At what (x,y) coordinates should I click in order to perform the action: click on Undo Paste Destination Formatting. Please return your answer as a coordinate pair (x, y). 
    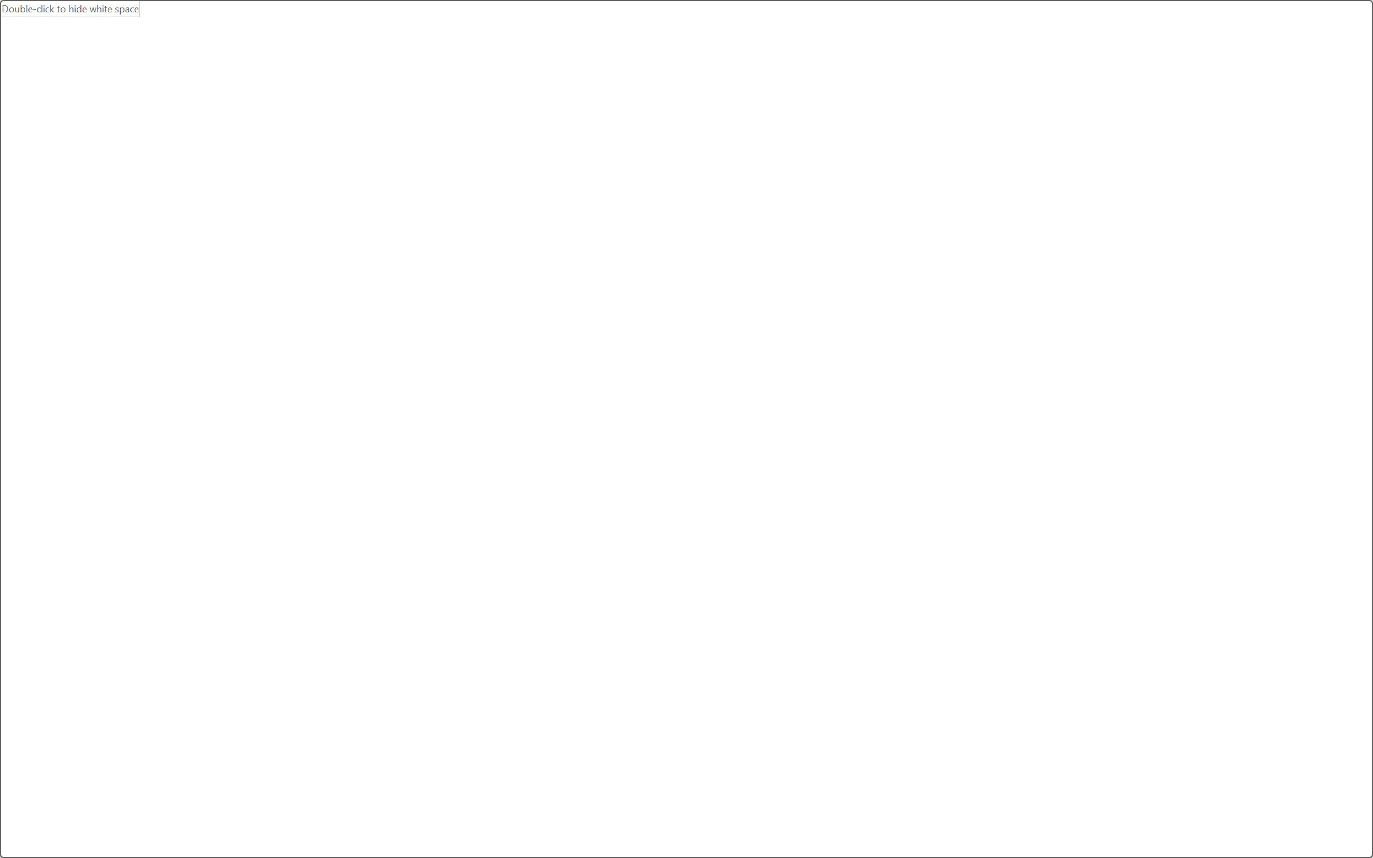
    Looking at the image, I should click on (151, 19).